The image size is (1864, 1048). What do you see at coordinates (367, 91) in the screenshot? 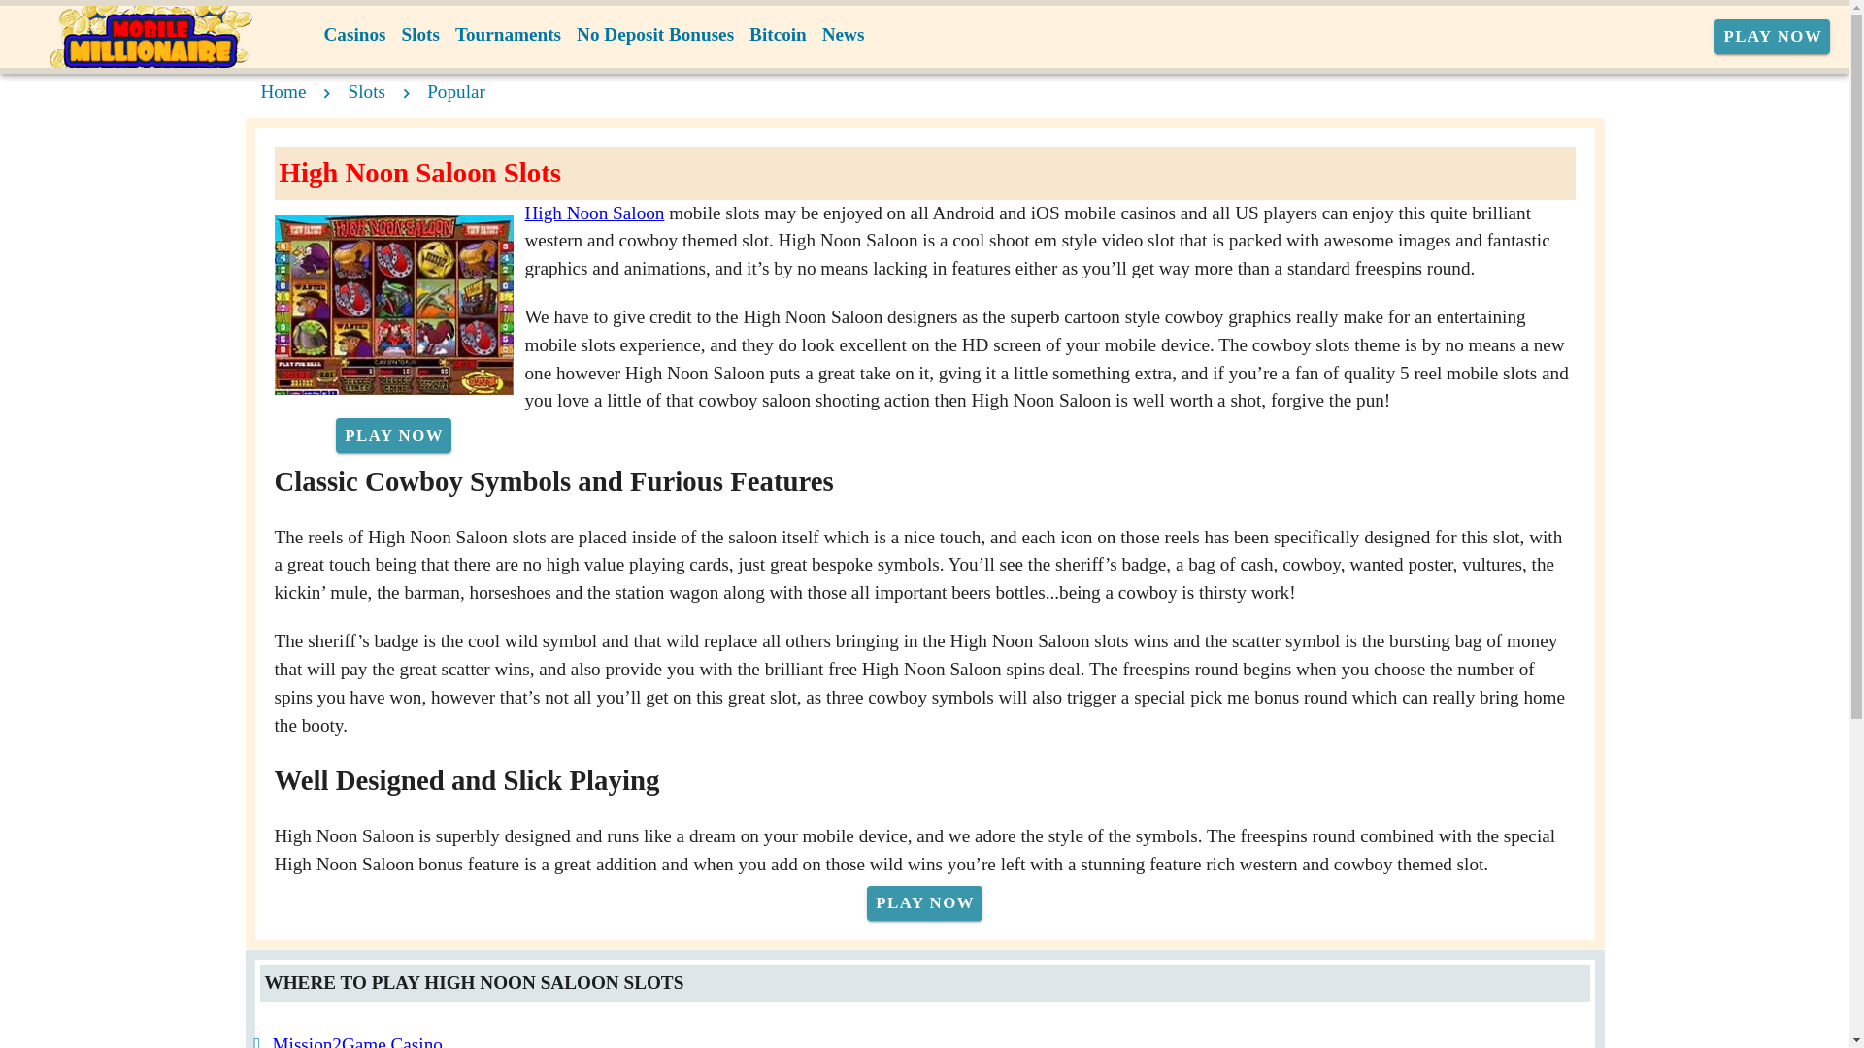
I see `Slots` at bounding box center [367, 91].